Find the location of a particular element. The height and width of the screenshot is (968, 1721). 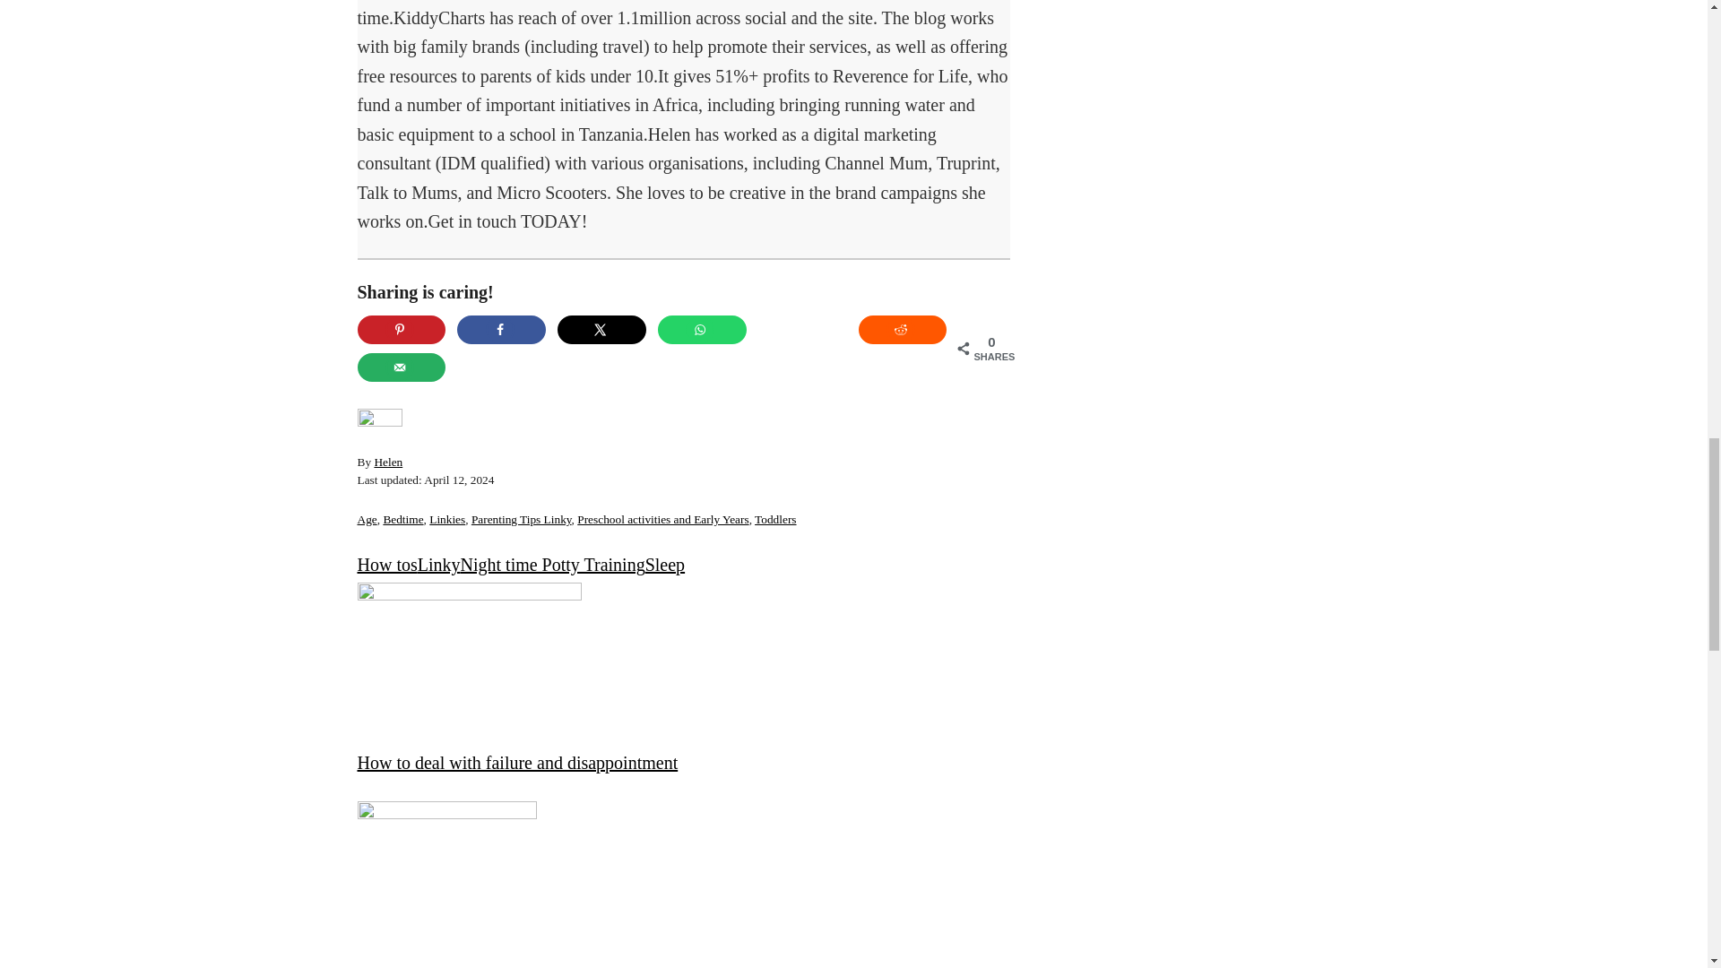

Send over email is located at coordinates (401, 367).